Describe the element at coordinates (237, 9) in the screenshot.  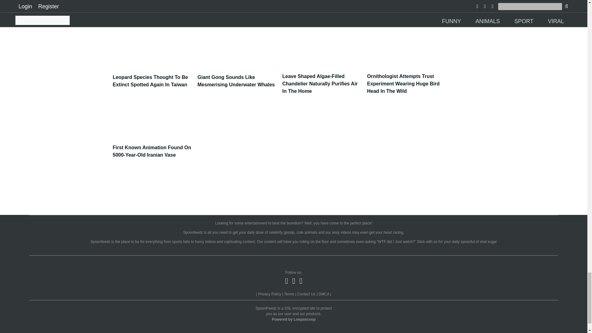
I see `Man Spent Thousands To Live Life As a Dog` at that location.